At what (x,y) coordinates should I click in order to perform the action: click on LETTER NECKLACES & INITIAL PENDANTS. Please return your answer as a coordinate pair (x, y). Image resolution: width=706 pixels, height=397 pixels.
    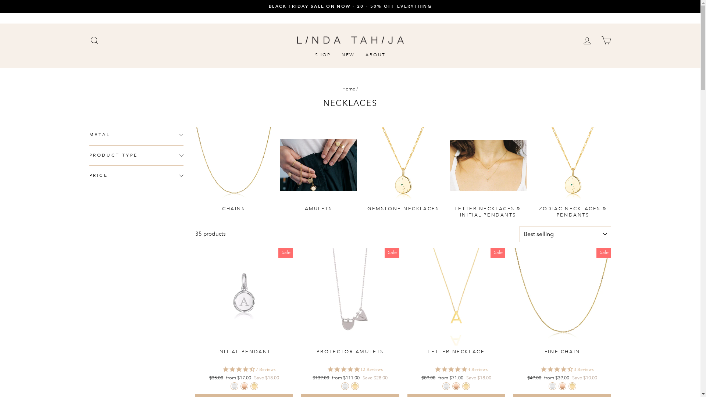
    Looking at the image, I should click on (488, 172).